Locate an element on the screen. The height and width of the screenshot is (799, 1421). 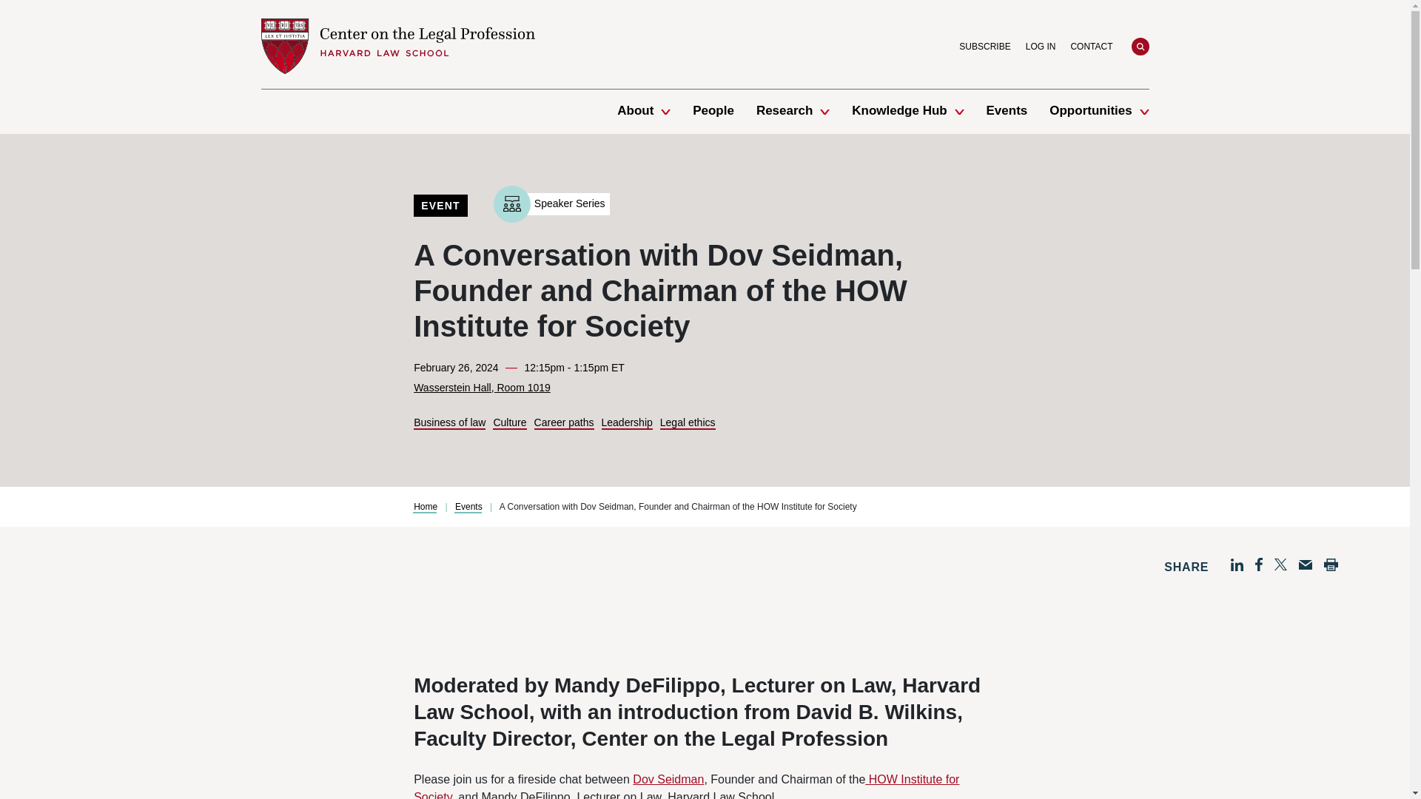
Research is located at coordinates (785, 111).